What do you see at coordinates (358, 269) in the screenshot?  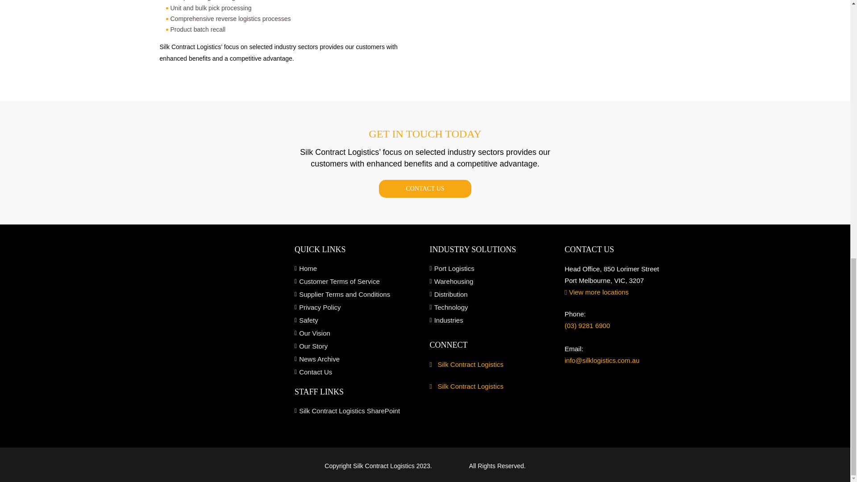 I see `Home` at bounding box center [358, 269].